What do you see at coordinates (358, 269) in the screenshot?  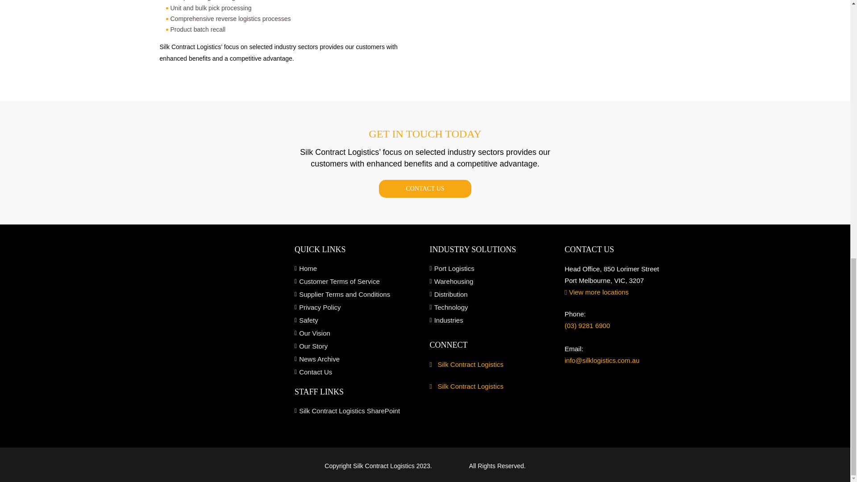 I see `Home` at bounding box center [358, 269].